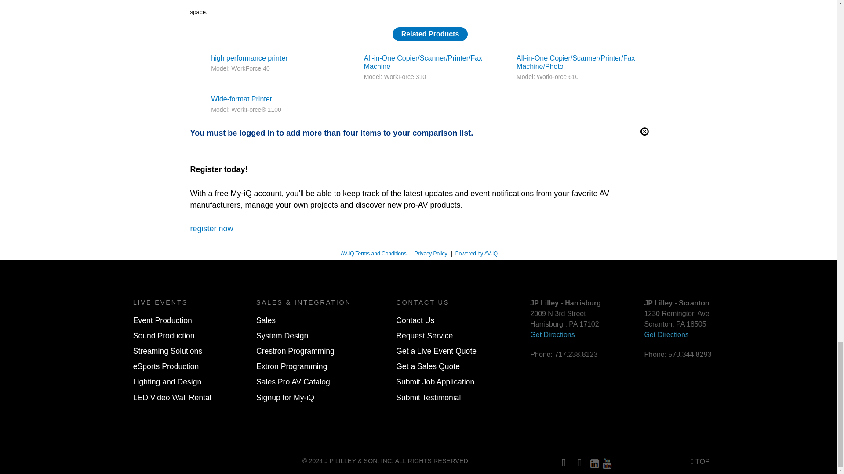 The image size is (844, 474). What do you see at coordinates (295, 351) in the screenshot?
I see `Crestron Programming` at bounding box center [295, 351].